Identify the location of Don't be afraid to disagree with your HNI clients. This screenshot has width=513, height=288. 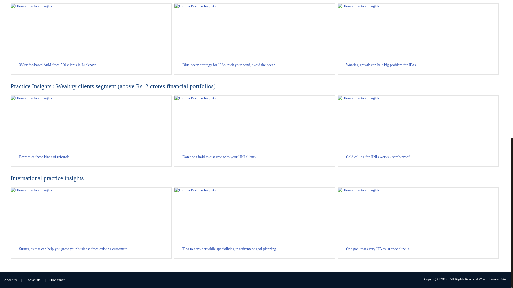
(254, 131).